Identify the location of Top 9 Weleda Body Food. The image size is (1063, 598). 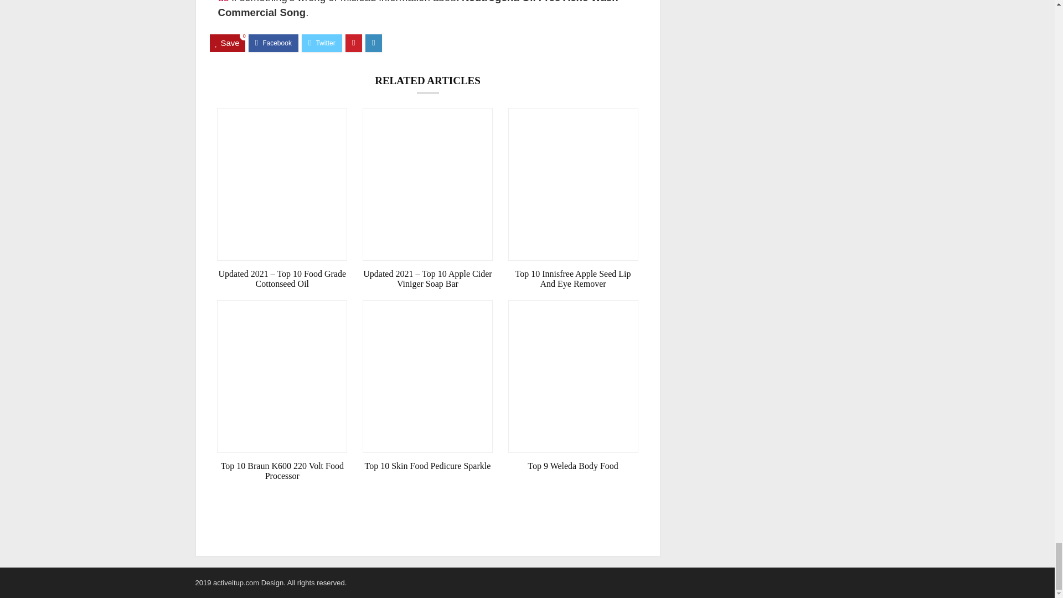
(573, 466).